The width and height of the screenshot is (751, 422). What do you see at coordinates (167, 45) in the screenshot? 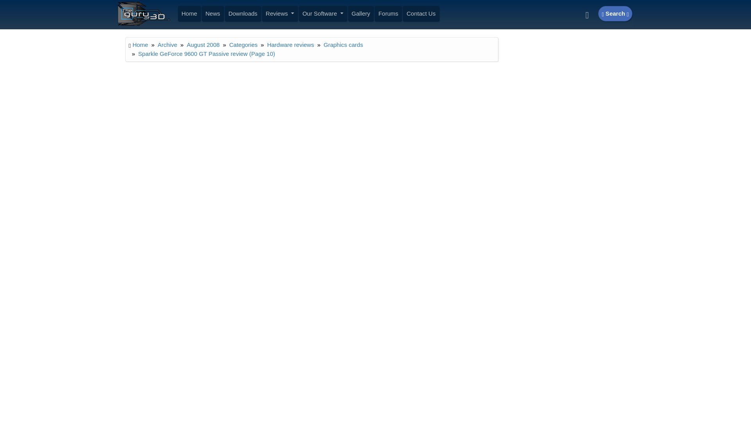
I see `Archive` at bounding box center [167, 45].